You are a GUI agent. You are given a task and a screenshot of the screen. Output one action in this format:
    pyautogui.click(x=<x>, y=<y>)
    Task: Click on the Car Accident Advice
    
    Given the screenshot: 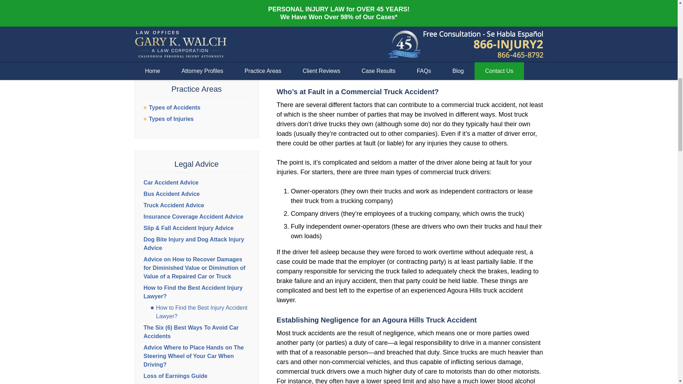 What is the action you would take?
    pyautogui.click(x=171, y=182)
    